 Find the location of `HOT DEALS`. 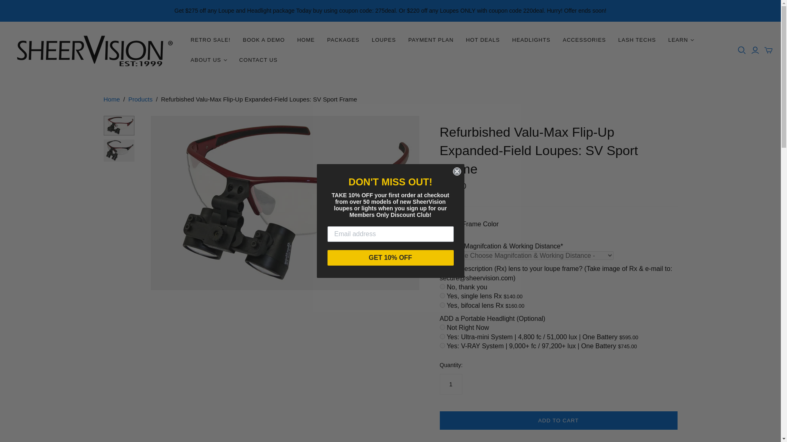

HOT DEALS is located at coordinates (483, 40).